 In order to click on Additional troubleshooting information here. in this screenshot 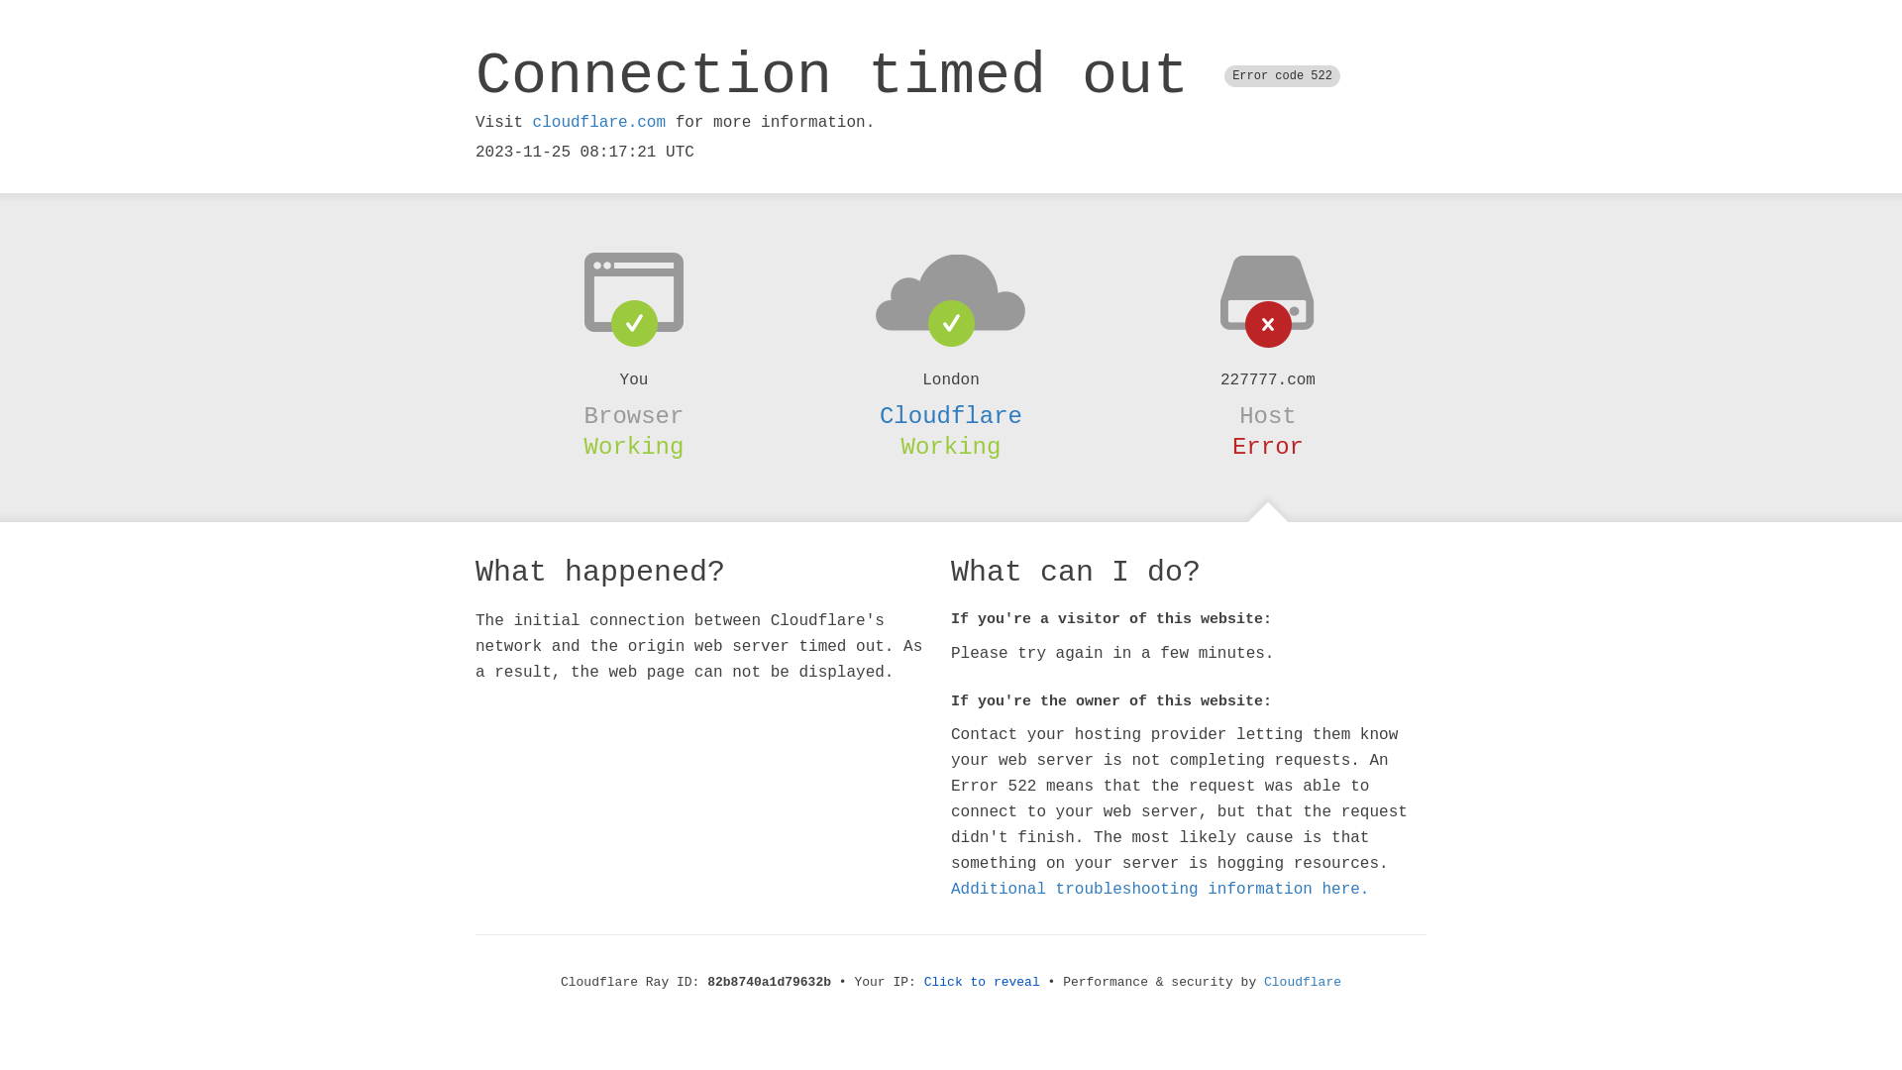, I will do `click(1160, 890)`.